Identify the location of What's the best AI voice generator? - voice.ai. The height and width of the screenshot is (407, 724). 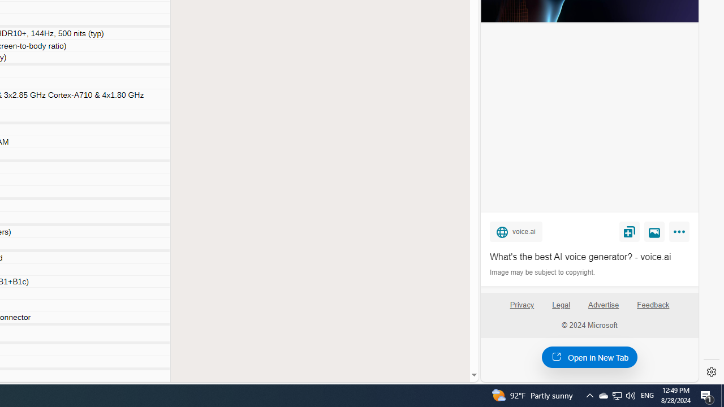
(589, 257).